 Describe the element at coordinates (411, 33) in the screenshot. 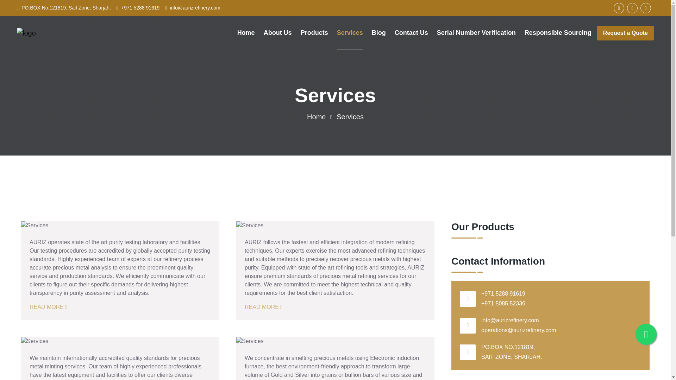

I see `Contact Us` at that location.